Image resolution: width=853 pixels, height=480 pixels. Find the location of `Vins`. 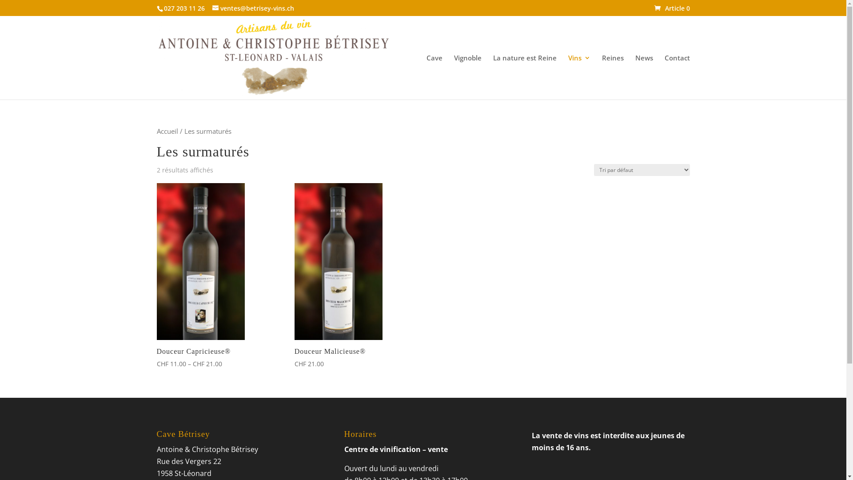

Vins is located at coordinates (579, 77).